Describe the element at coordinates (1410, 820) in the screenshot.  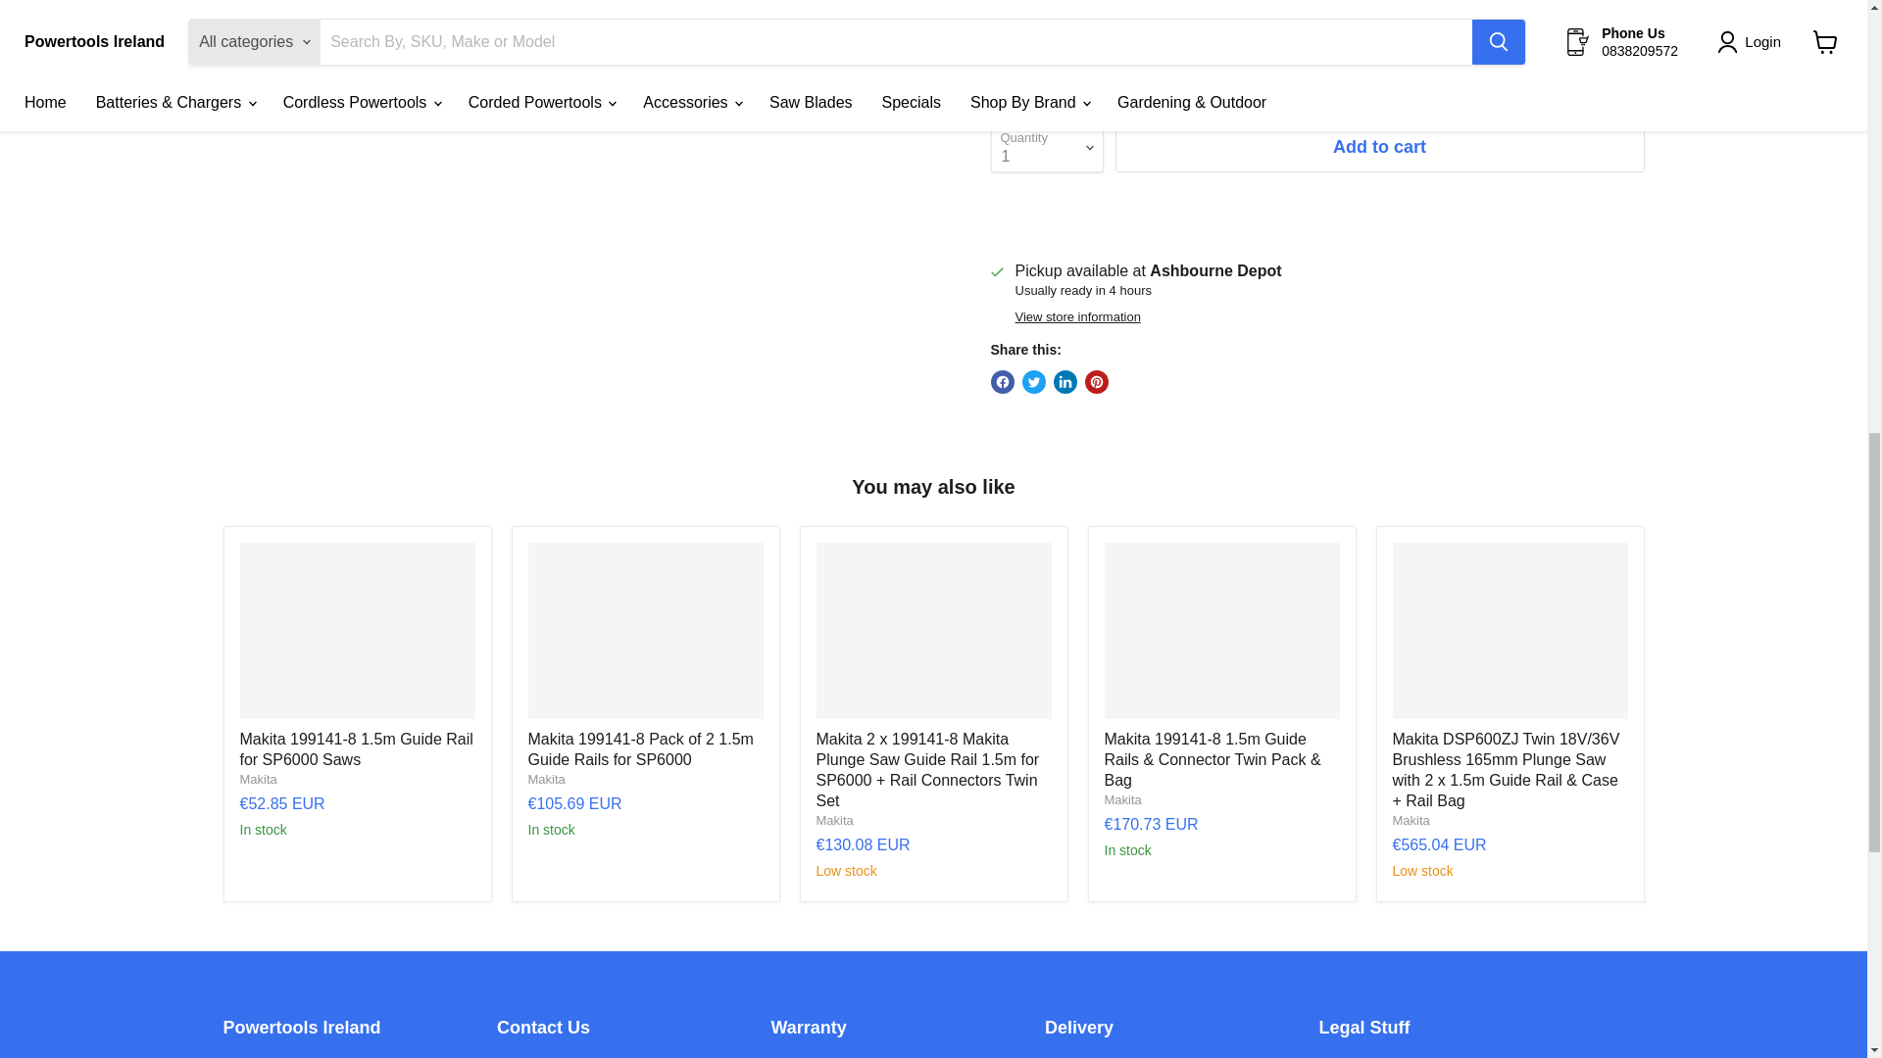
I see `Makita` at that location.